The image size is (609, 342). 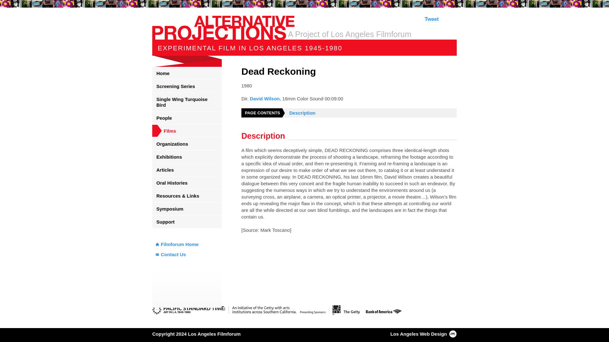 I want to click on Home, so click(x=187, y=73).